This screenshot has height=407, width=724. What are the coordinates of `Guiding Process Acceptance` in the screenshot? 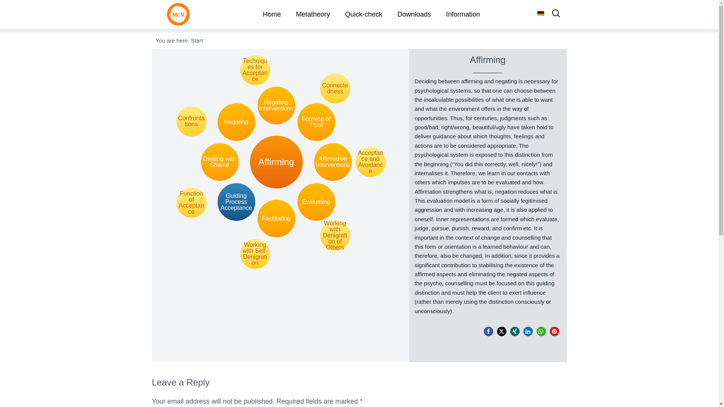 It's located at (236, 202).